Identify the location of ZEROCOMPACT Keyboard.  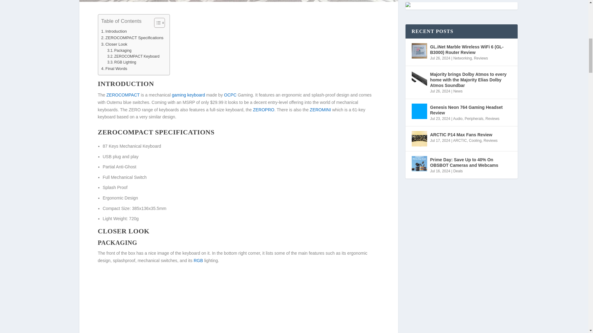
(133, 56).